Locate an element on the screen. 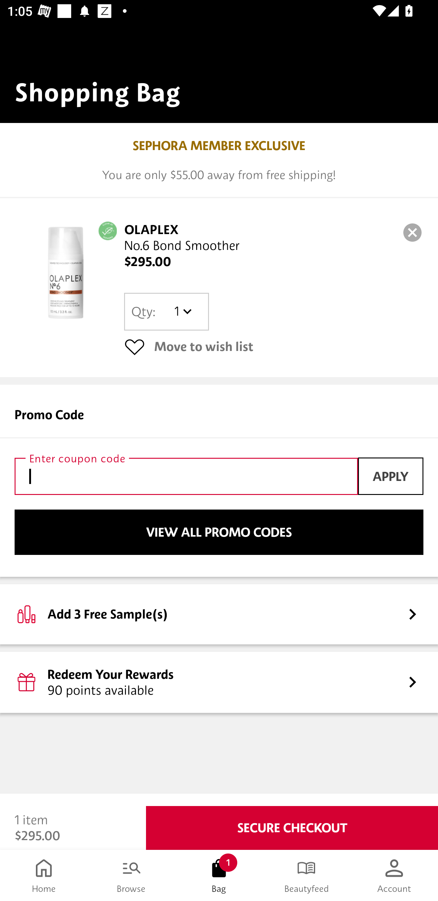  APPLY is located at coordinates (391, 476).